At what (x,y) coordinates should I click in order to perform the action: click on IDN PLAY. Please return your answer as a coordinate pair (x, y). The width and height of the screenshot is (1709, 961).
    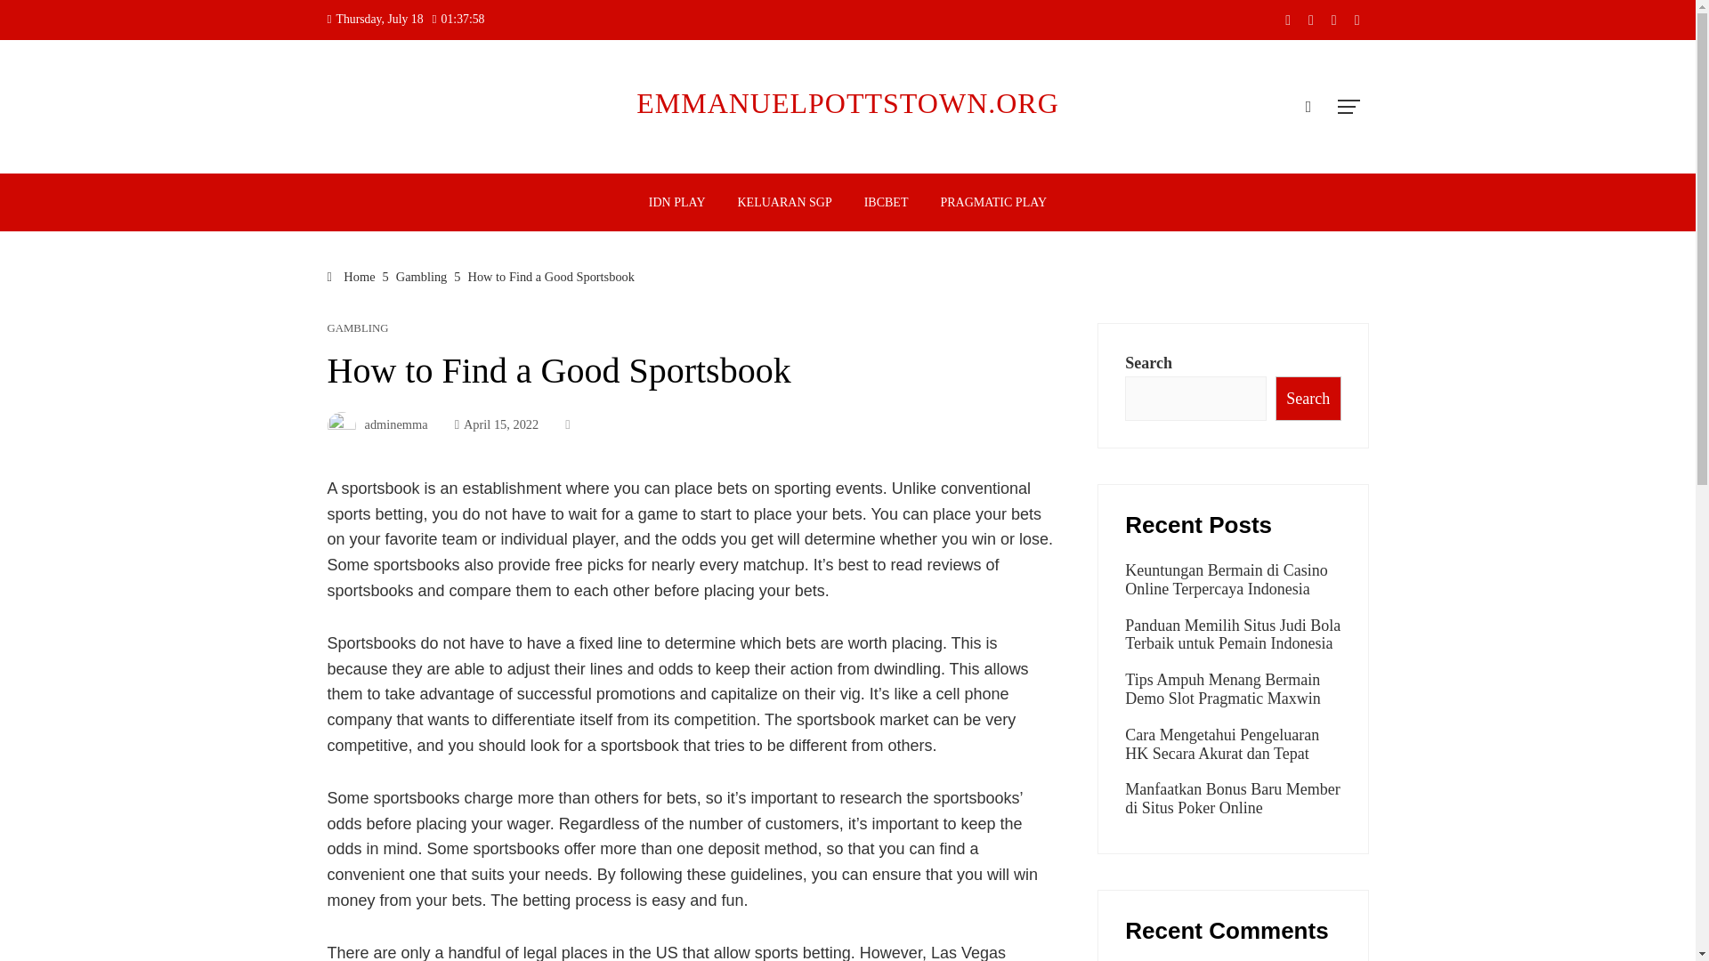
    Looking at the image, I should click on (677, 203).